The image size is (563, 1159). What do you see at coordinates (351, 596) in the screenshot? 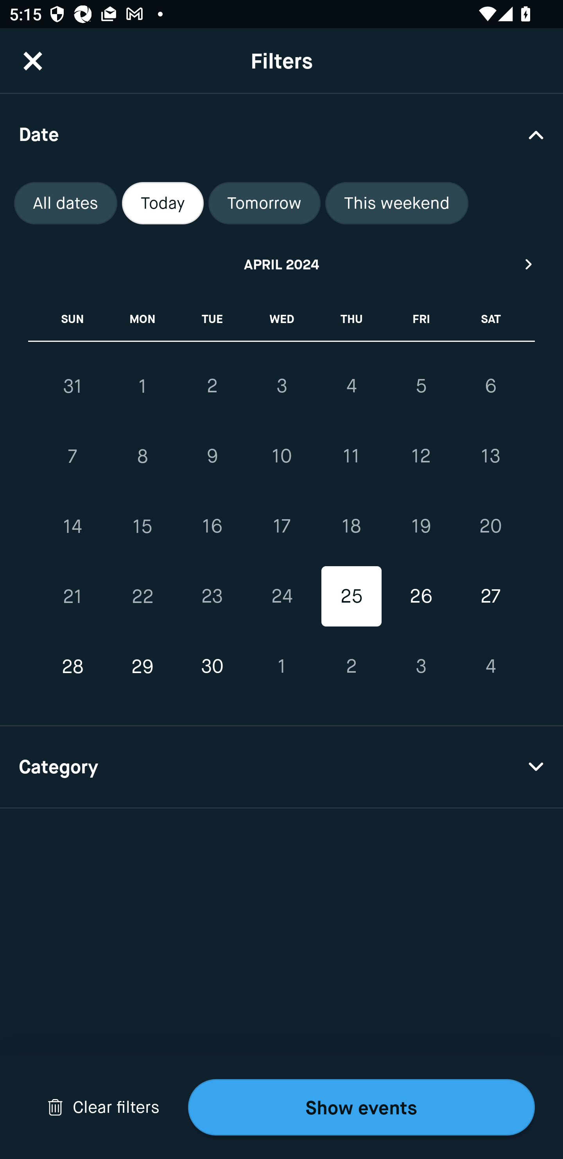
I see `25` at bounding box center [351, 596].